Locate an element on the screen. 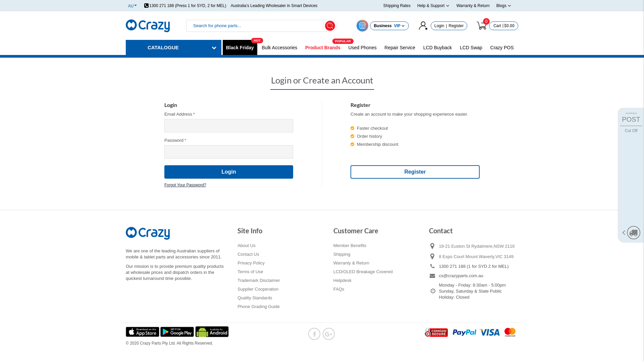 The image size is (644, 362). LCD Swap is located at coordinates (471, 48).